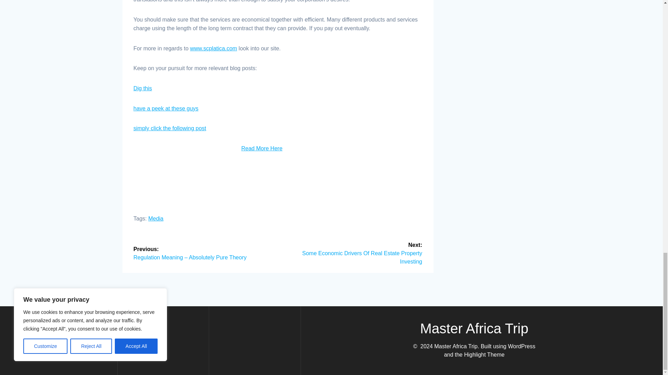 Image resolution: width=668 pixels, height=375 pixels. I want to click on www.scplatica.com, so click(213, 48).